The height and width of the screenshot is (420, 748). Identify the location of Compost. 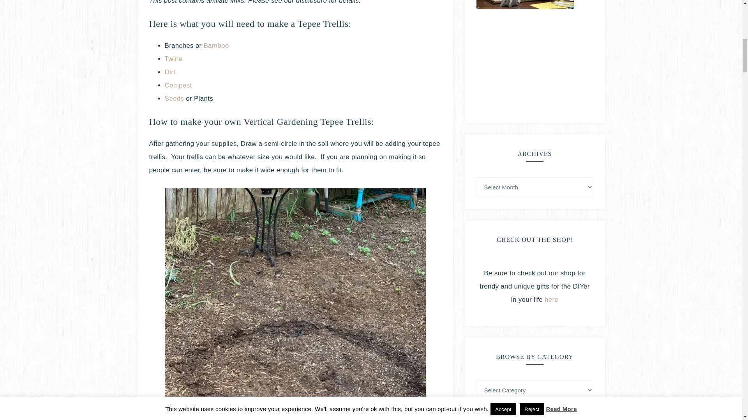
(178, 85).